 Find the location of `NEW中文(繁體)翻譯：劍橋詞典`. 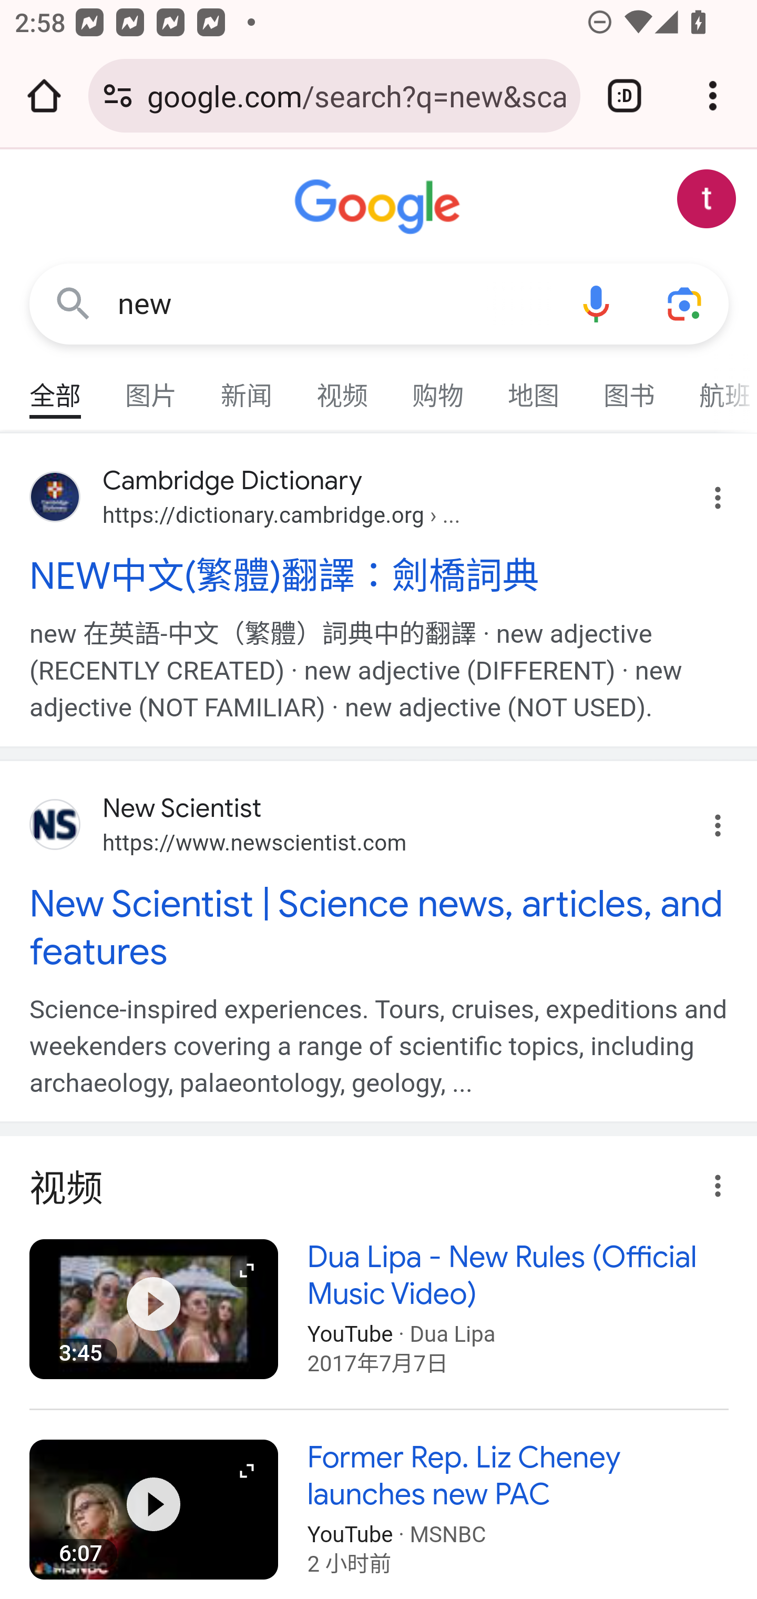

NEW中文(繁體)翻譯：劍橋詞典 is located at coordinates (380, 575).